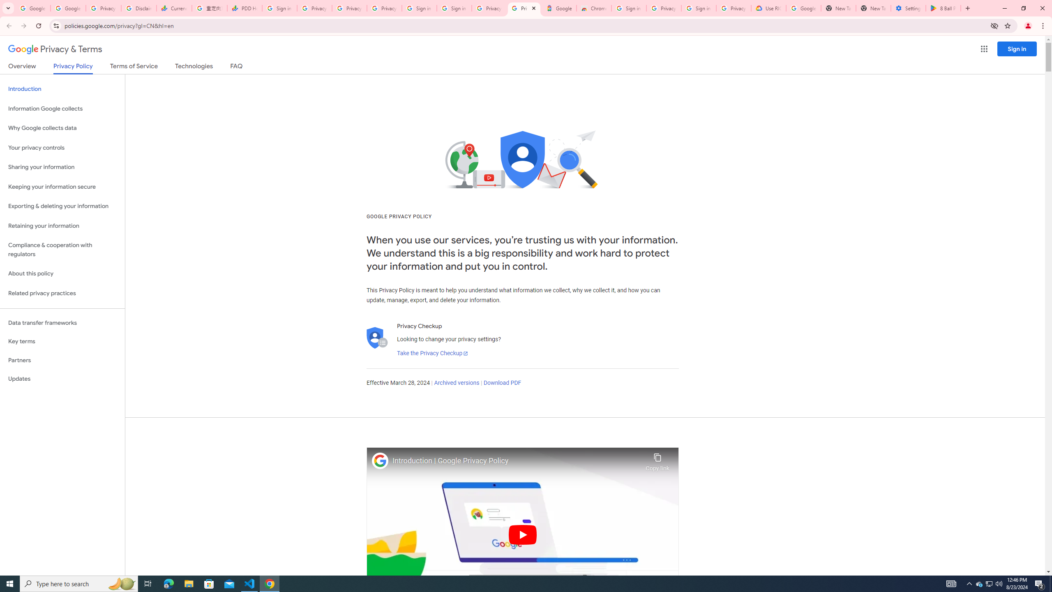 The width and height of the screenshot is (1052, 592). Describe the element at coordinates (33, 8) in the screenshot. I see `Google Workspace Admin Community` at that location.